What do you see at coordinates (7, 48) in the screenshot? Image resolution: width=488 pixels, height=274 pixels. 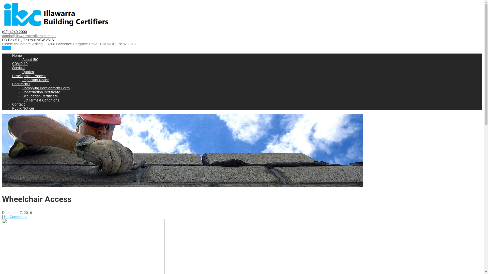 I see `Menu` at bounding box center [7, 48].